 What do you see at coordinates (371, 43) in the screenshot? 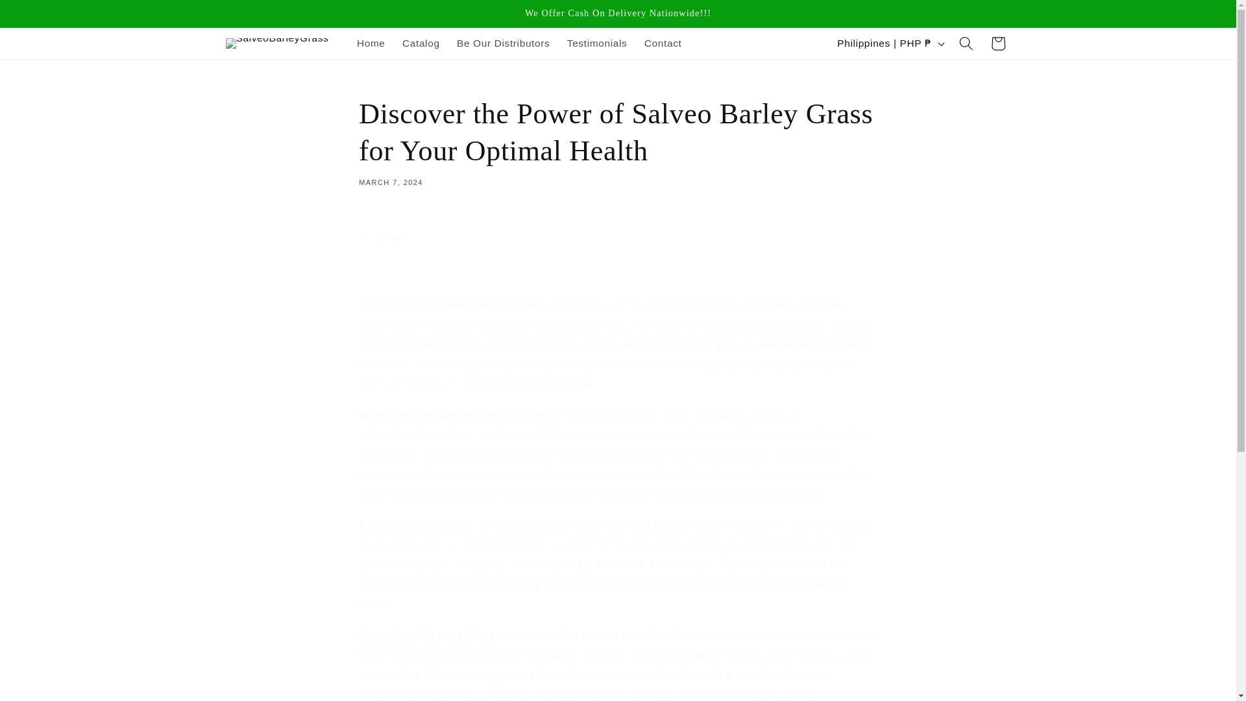
I see `Home` at bounding box center [371, 43].